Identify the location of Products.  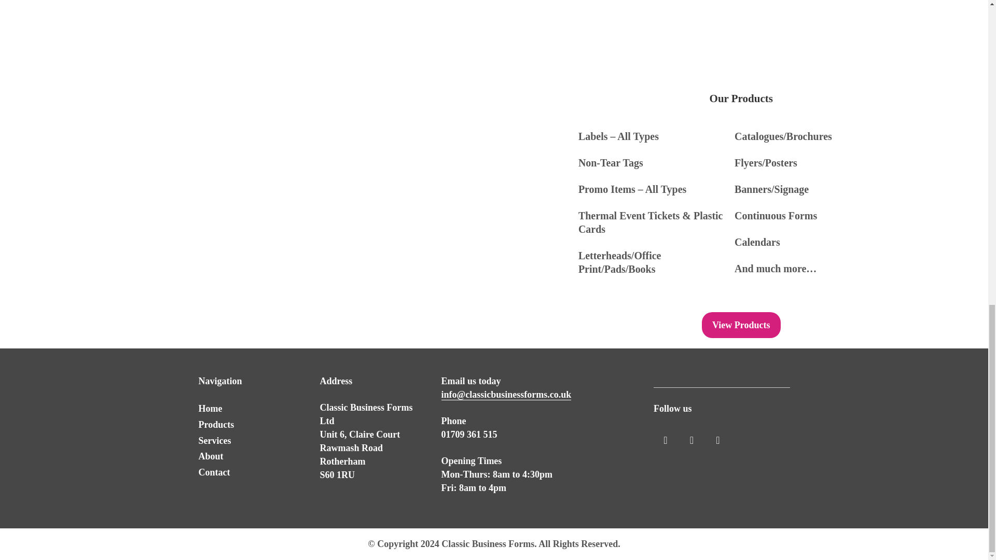
(216, 424).